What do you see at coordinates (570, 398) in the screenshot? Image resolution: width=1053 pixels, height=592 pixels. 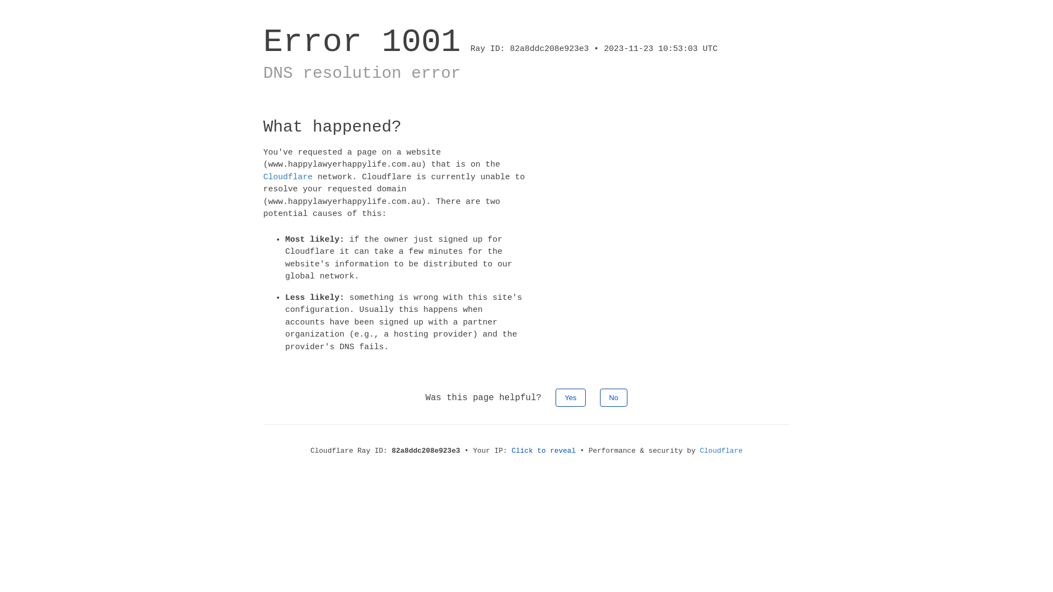 I see `Yes` at bounding box center [570, 398].